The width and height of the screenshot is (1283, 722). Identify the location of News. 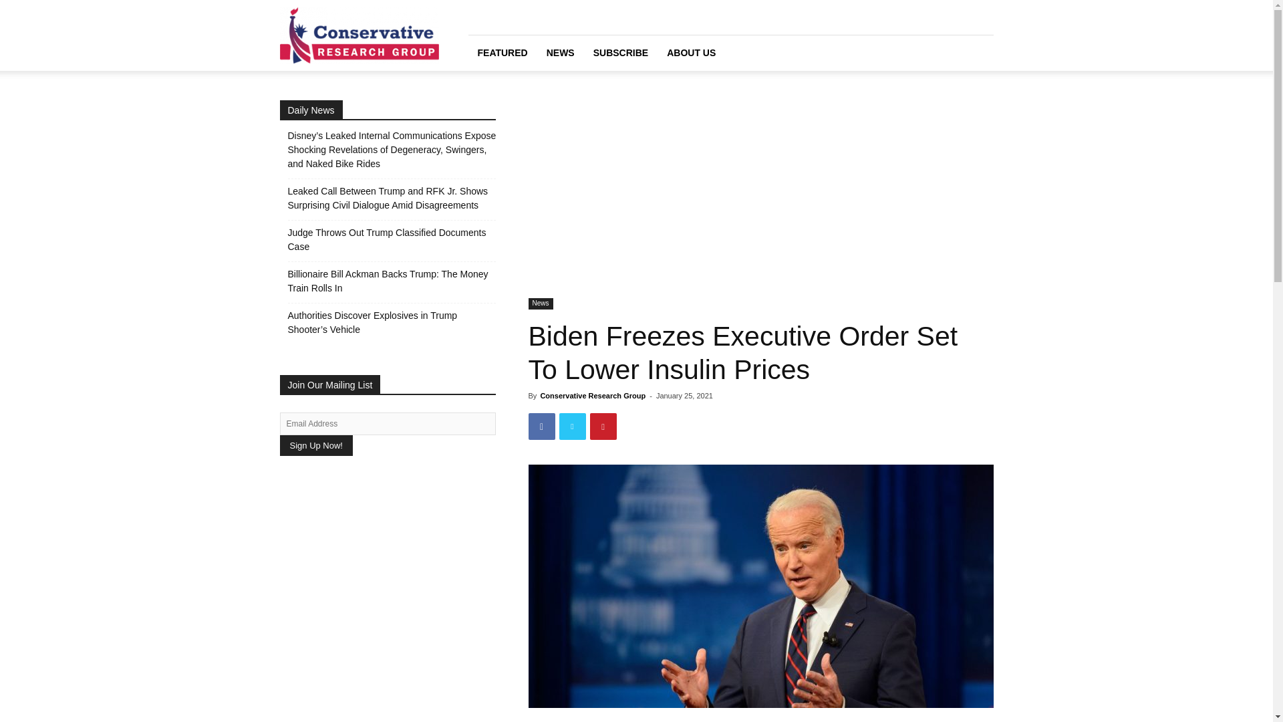
(540, 304).